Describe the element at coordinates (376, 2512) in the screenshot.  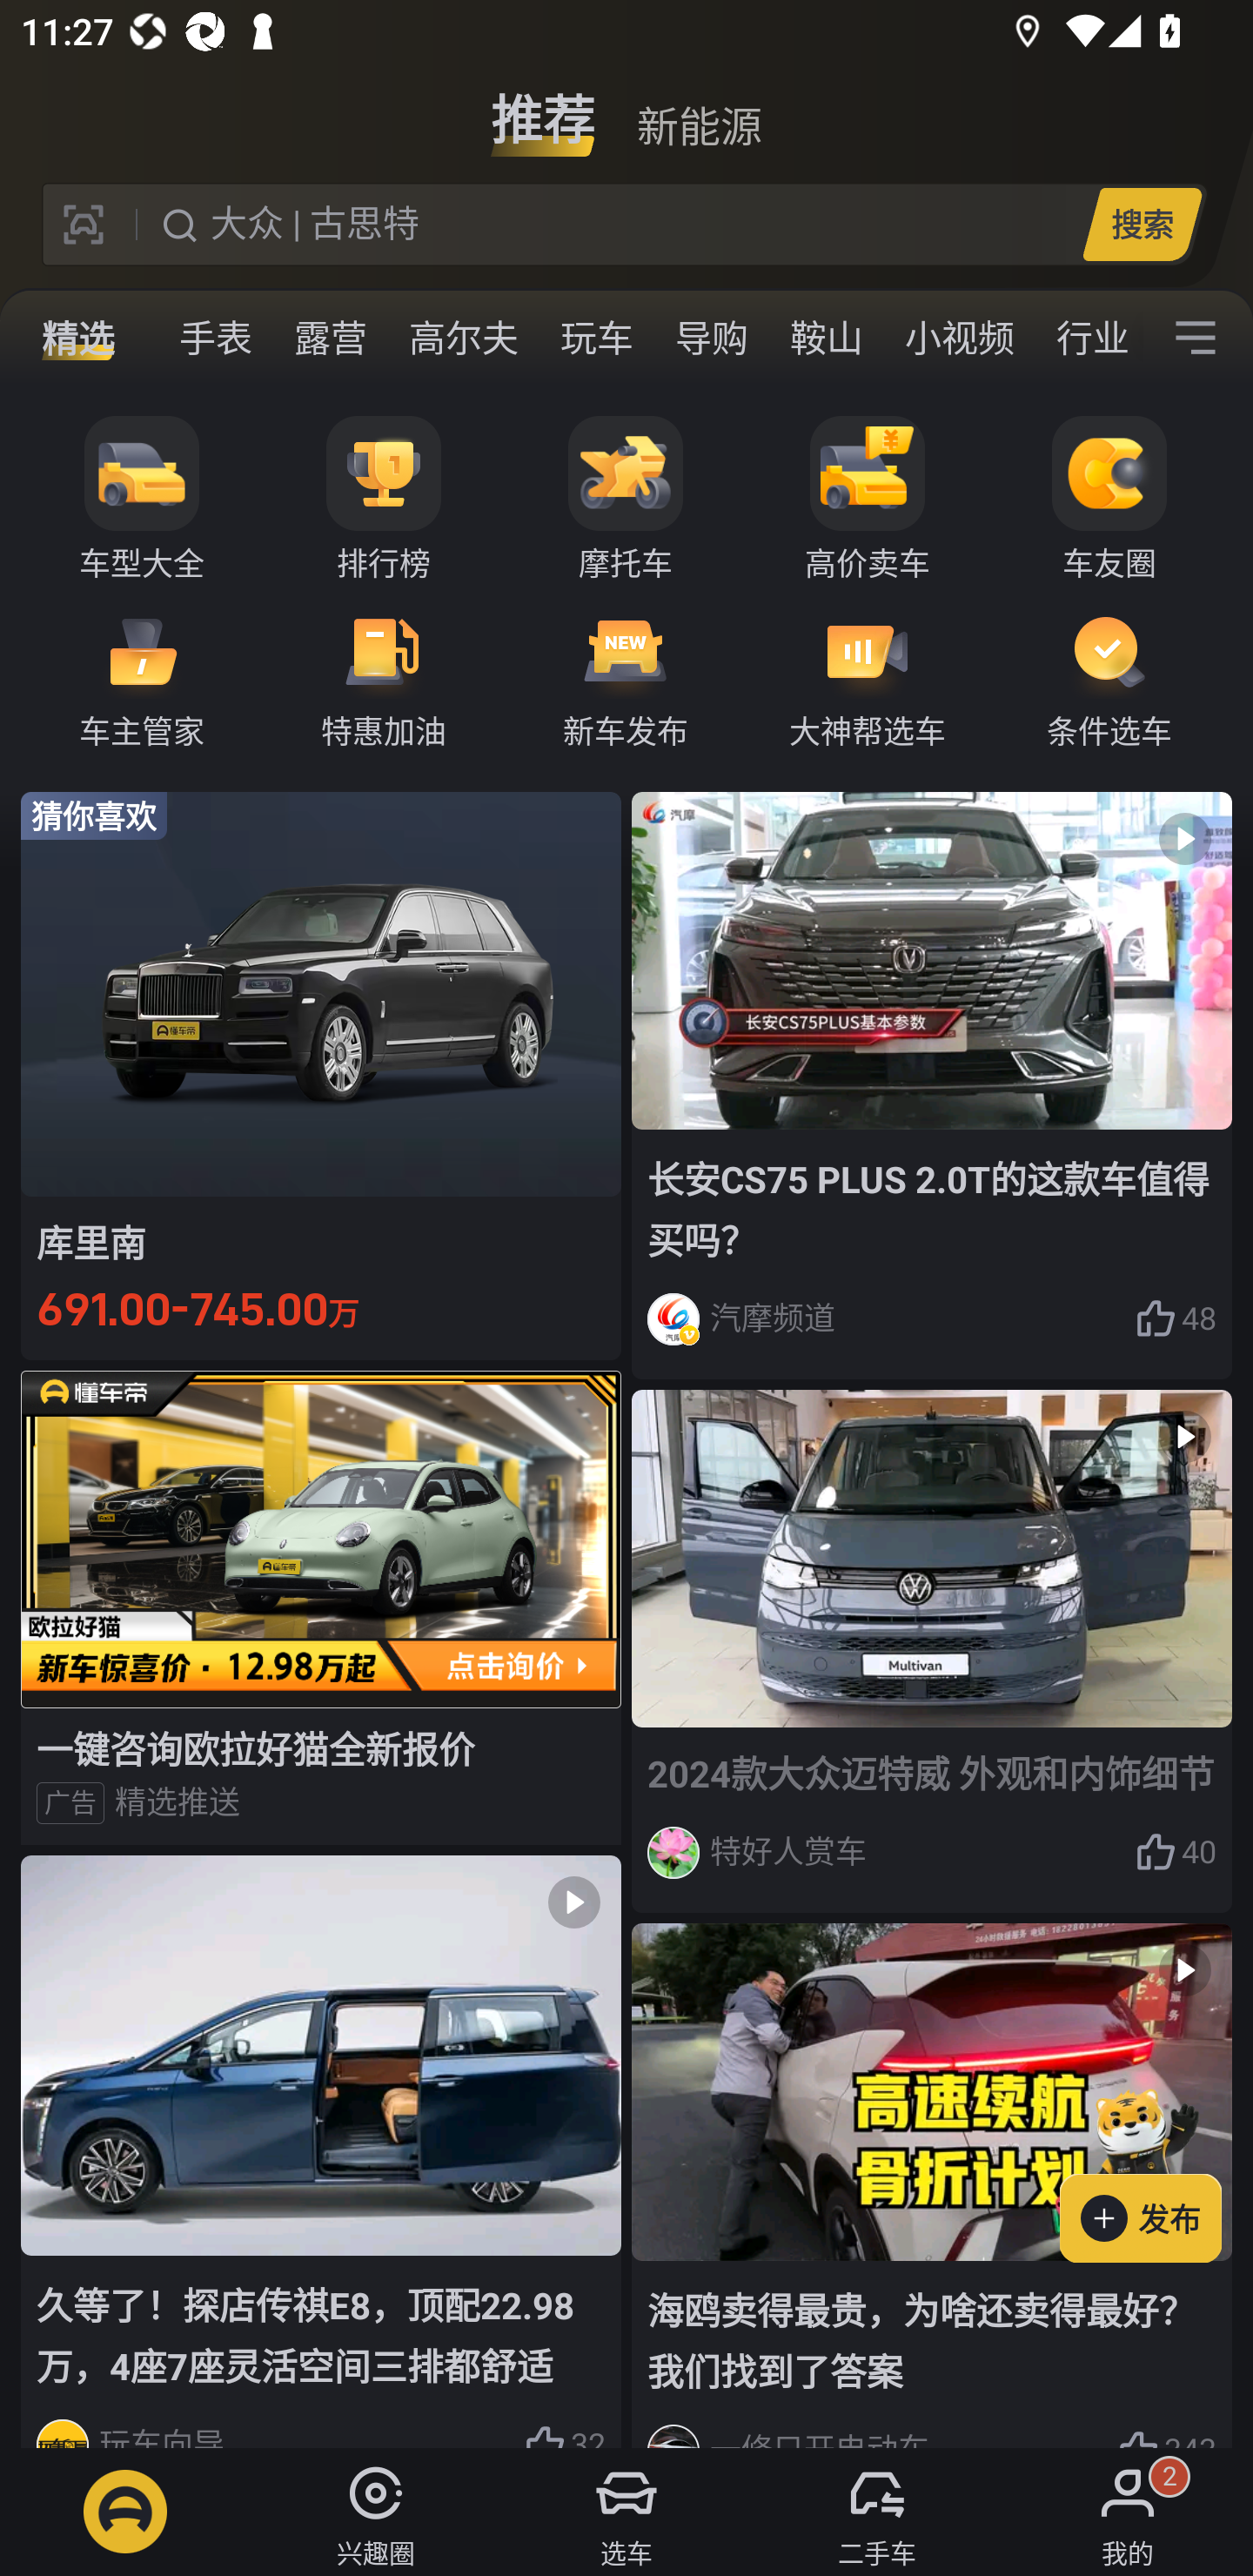
I see ` 兴趣圈` at that location.